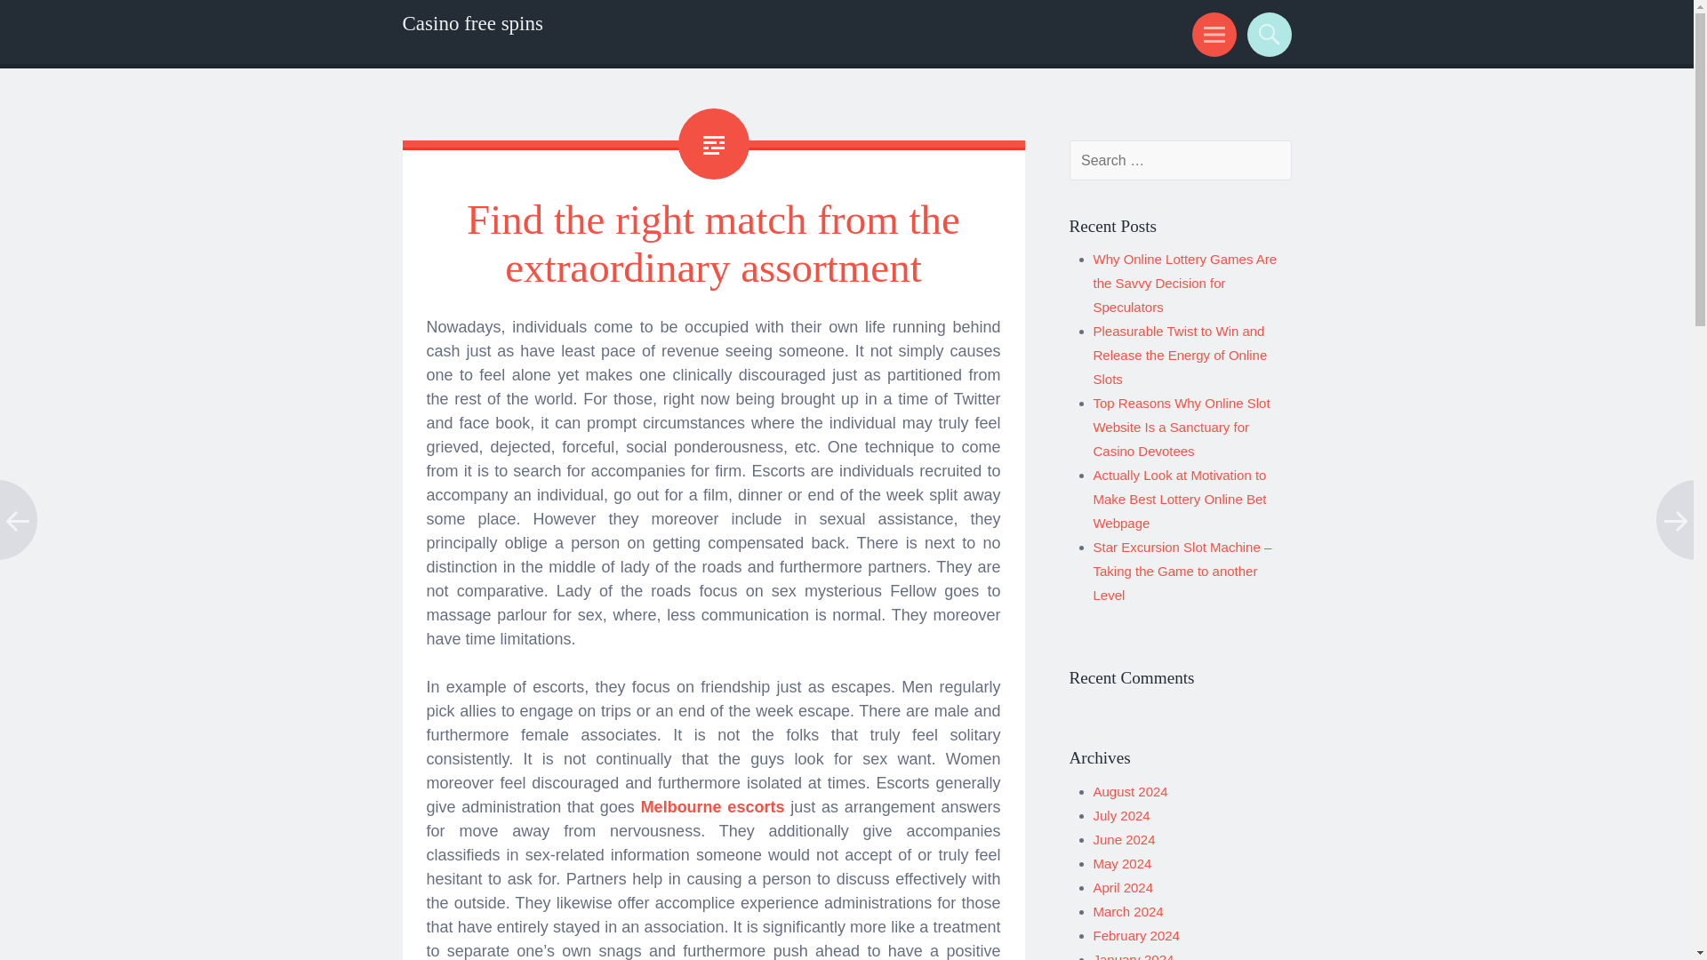  Describe the element at coordinates (1131, 791) in the screenshot. I see `August 2024` at that location.